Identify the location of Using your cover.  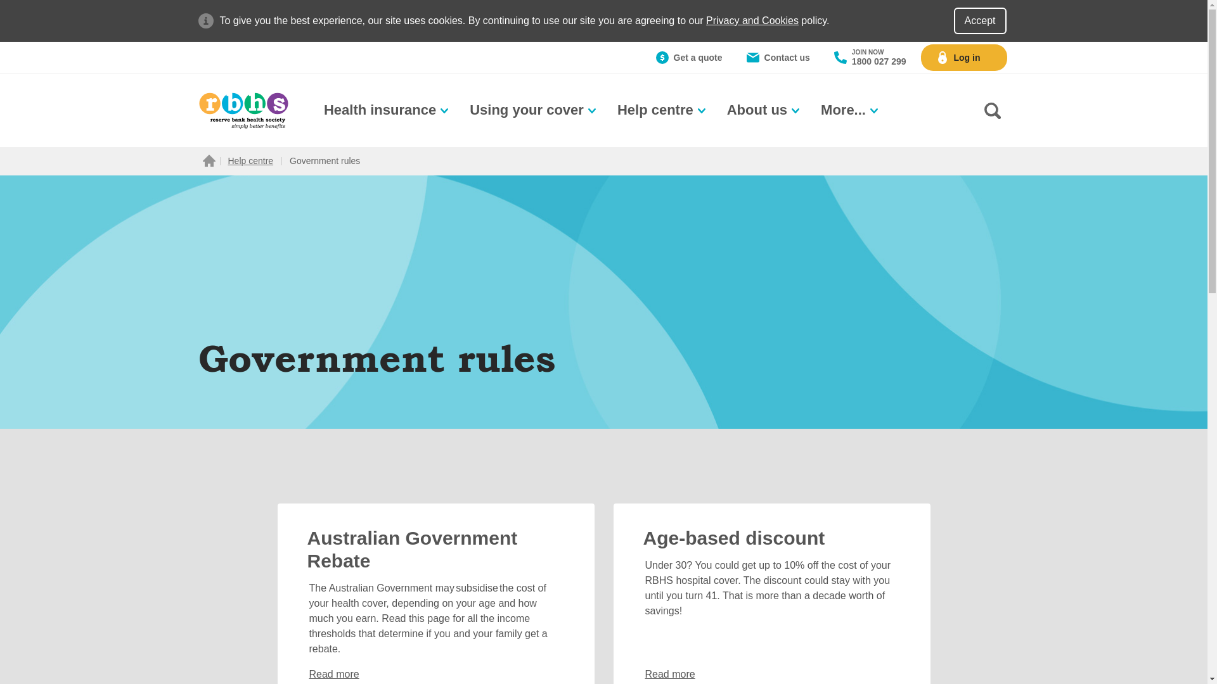
(534, 110).